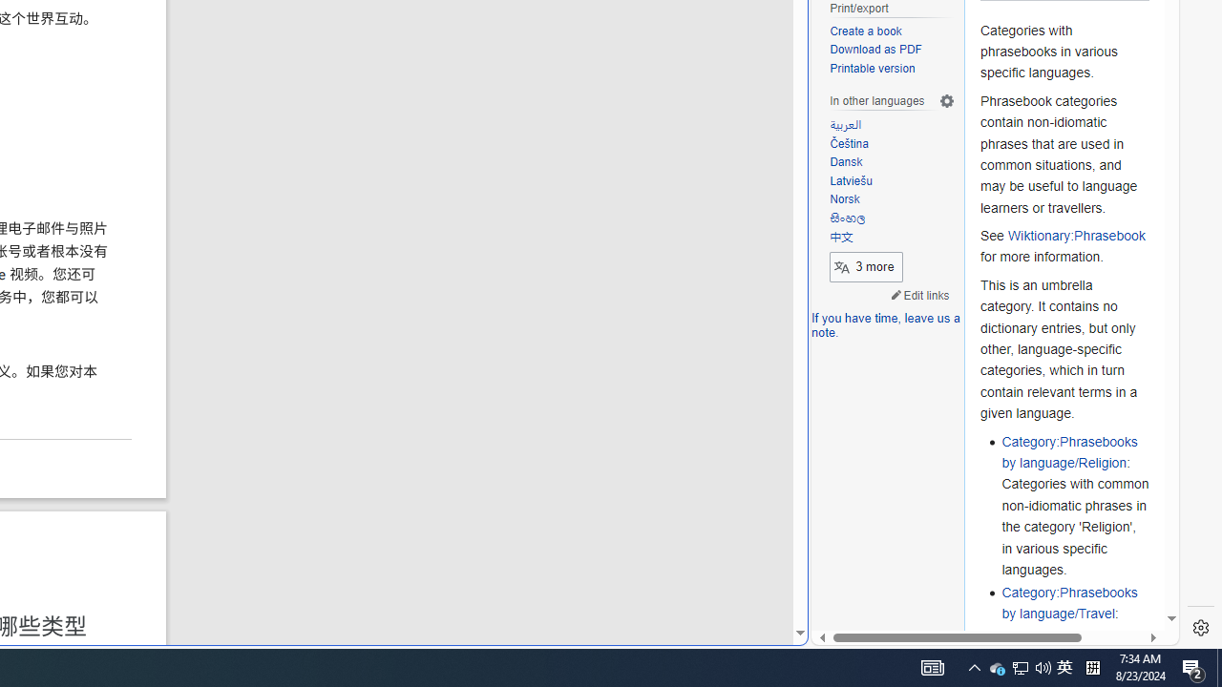 The height and width of the screenshot is (687, 1222). I want to click on Dansk, so click(892, 162).